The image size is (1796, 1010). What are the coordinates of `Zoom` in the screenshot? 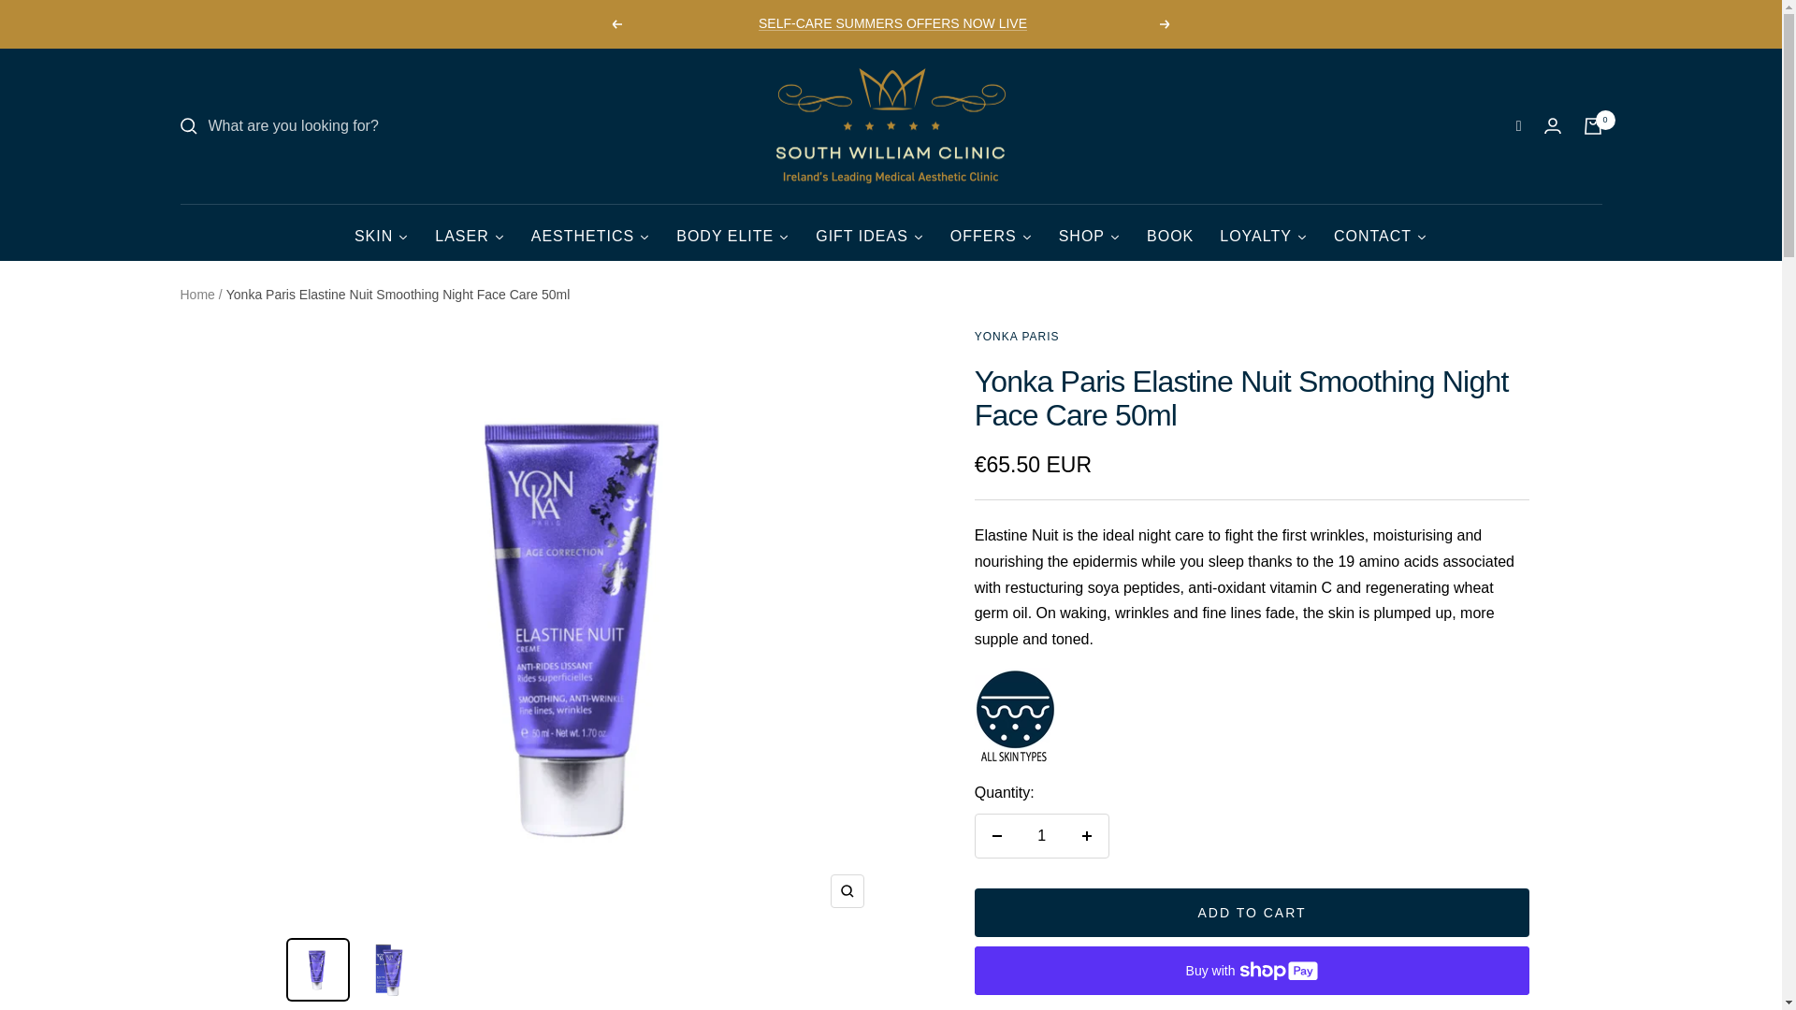 It's located at (847, 890).